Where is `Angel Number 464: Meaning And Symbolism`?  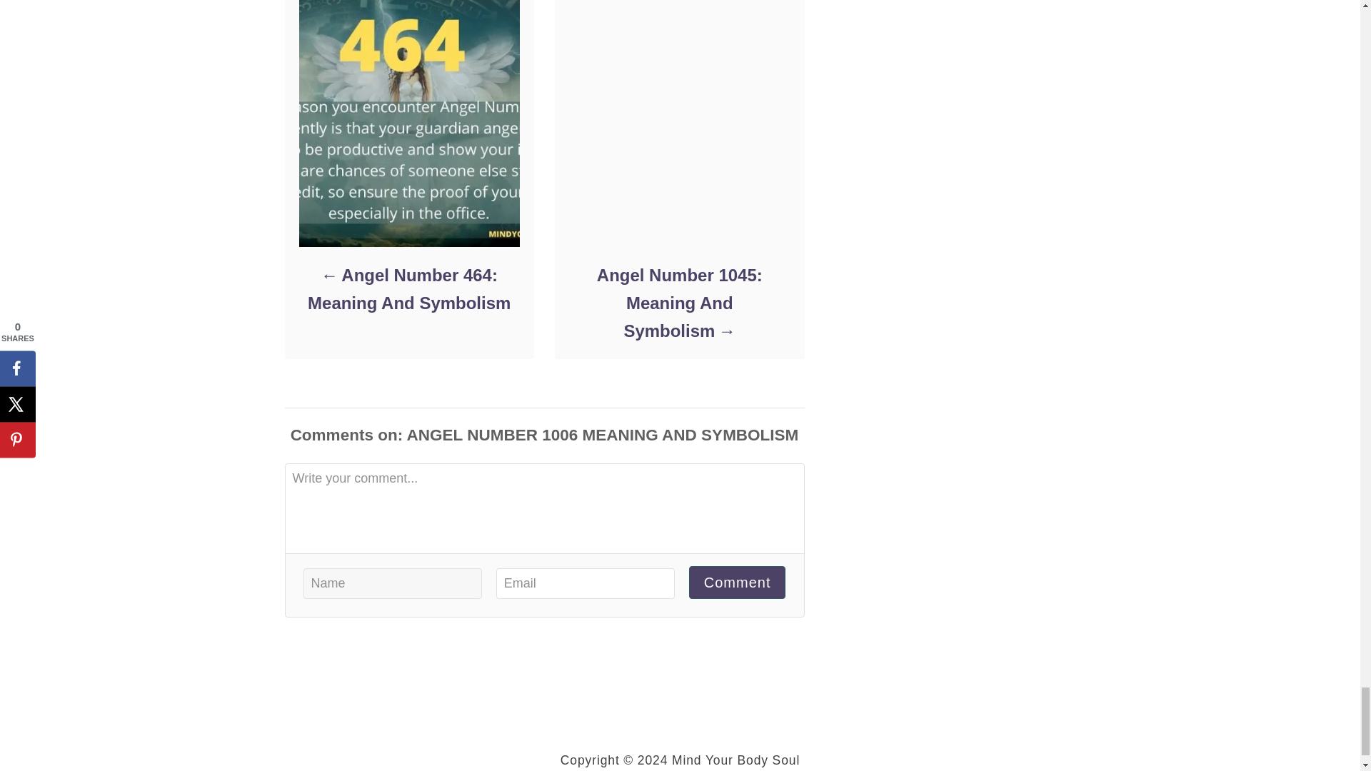 Angel Number 464: Meaning And Symbolism is located at coordinates (408, 288).